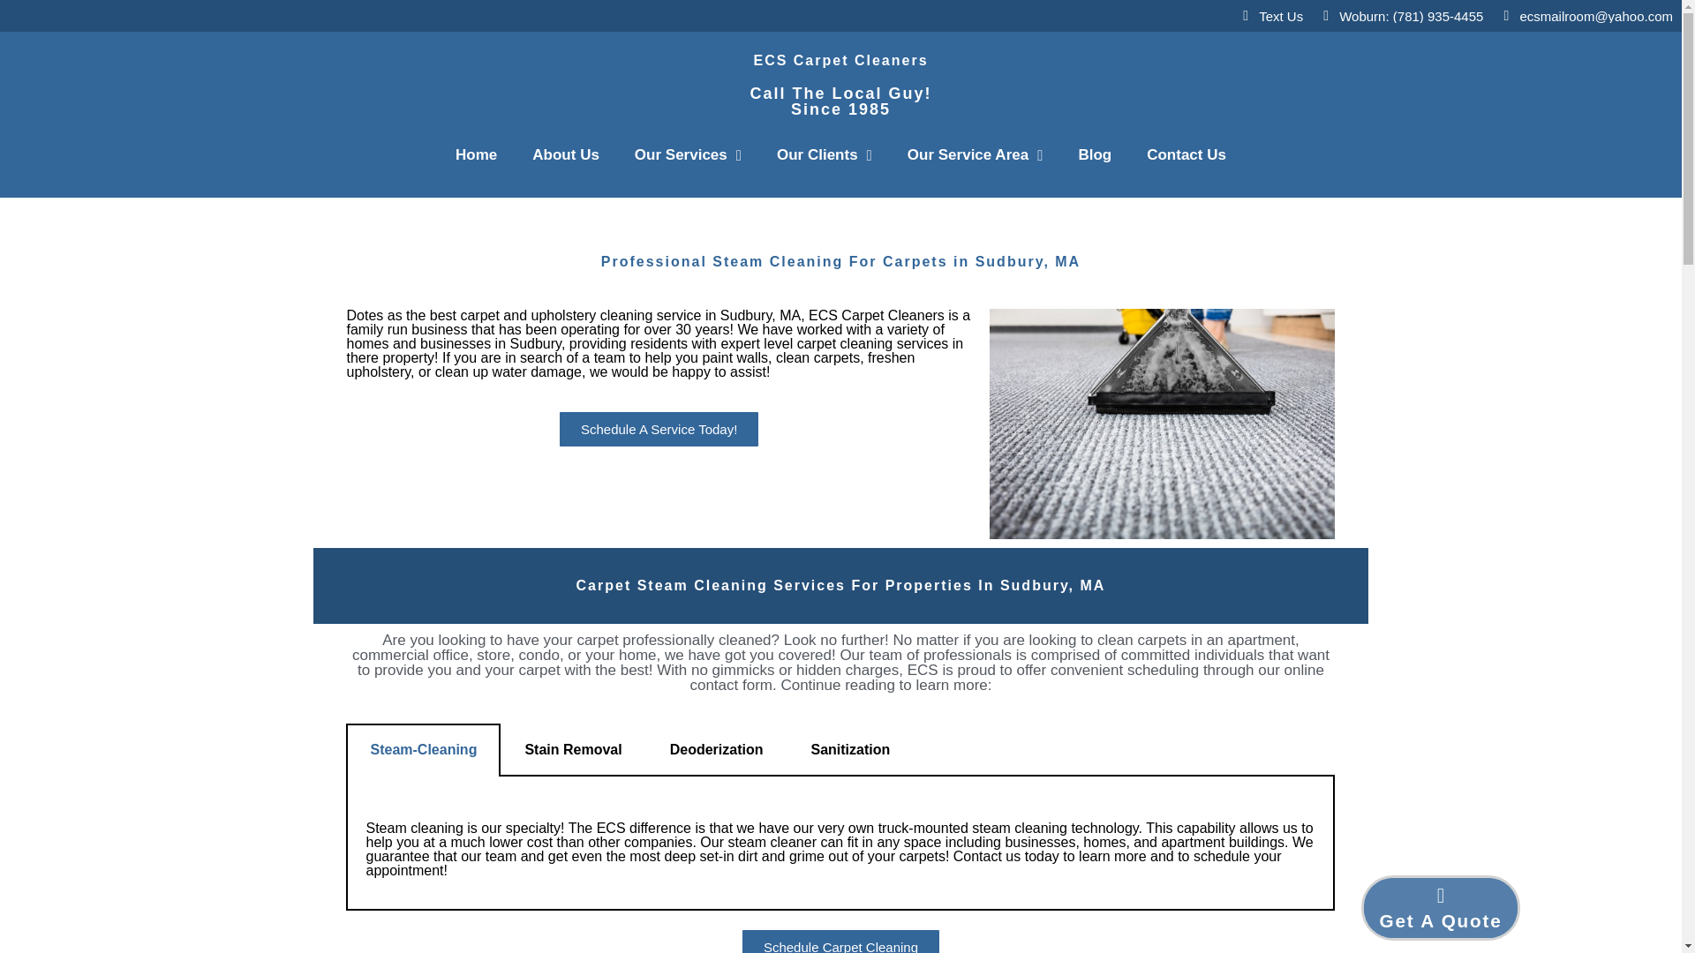  What do you see at coordinates (825, 155) in the screenshot?
I see `Our Clients` at bounding box center [825, 155].